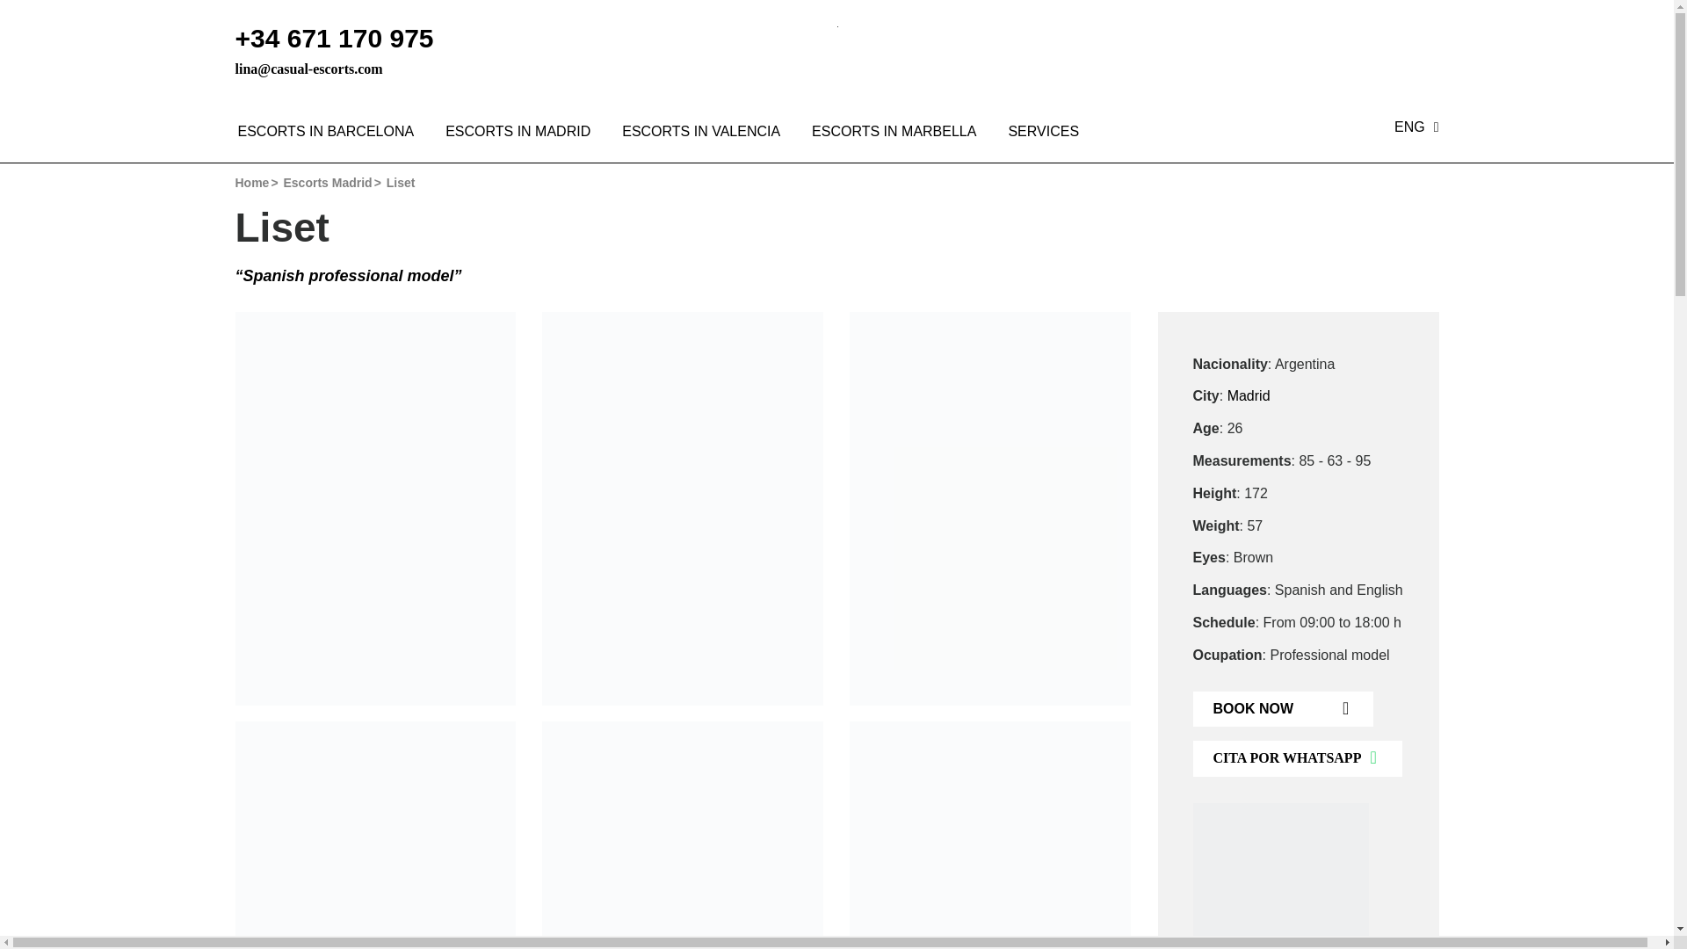 This screenshot has width=1687, height=949. What do you see at coordinates (894, 132) in the screenshot?
I see `ESCORTS IN MARBELLA` at bounding box center [894, 132].